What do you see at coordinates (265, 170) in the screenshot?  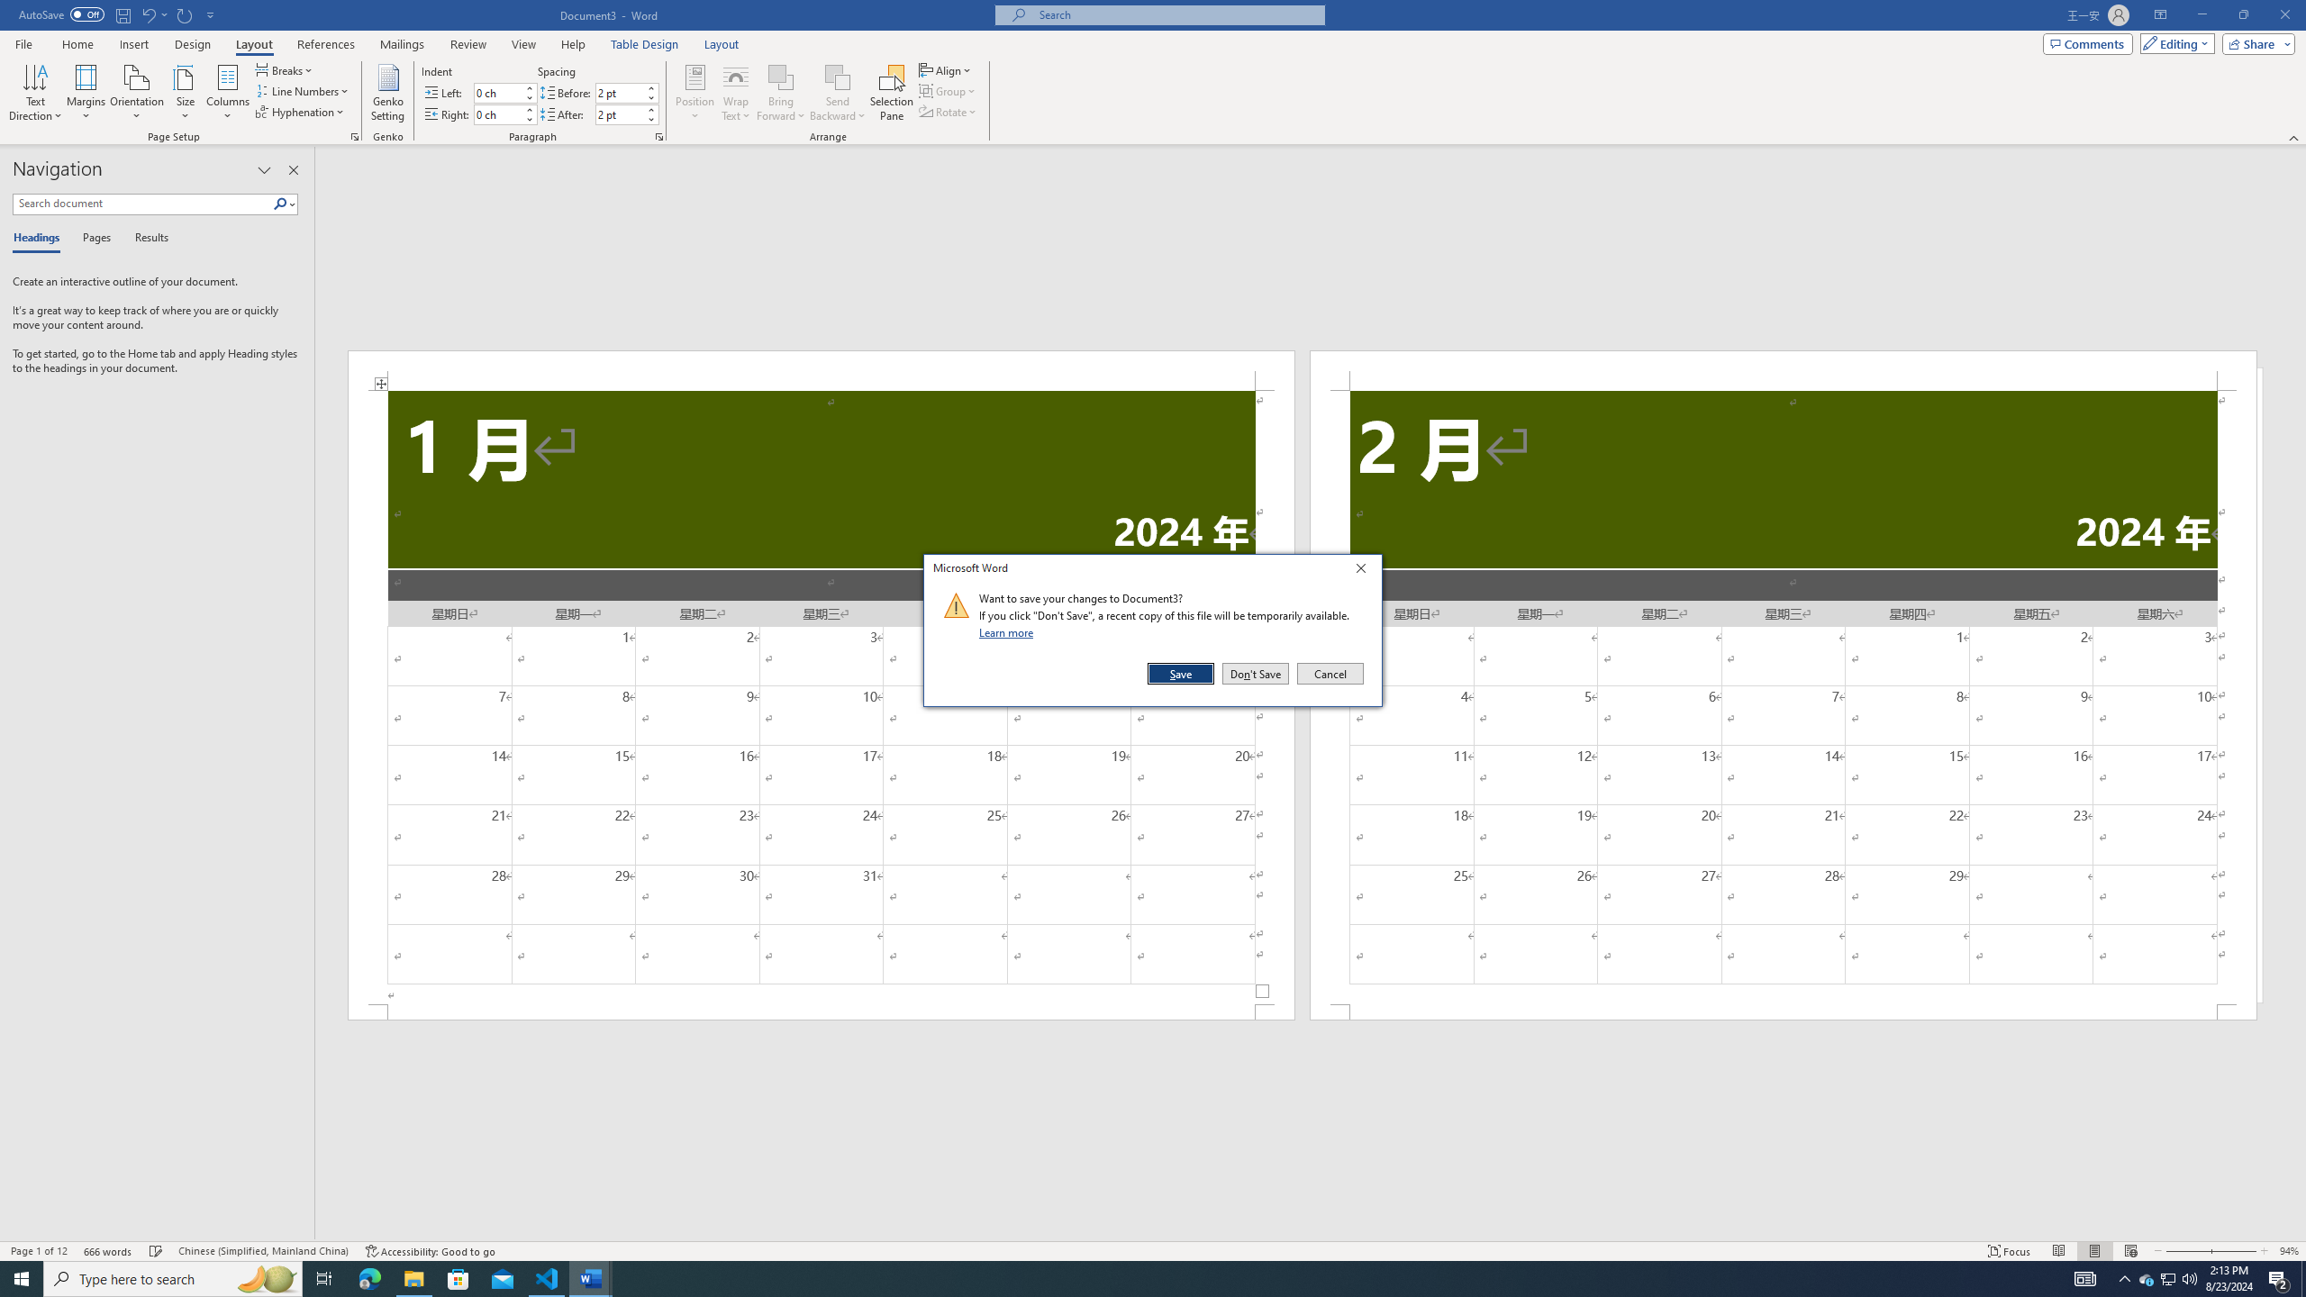 I see `Task Pane Options` at bounding box center [265, 170].